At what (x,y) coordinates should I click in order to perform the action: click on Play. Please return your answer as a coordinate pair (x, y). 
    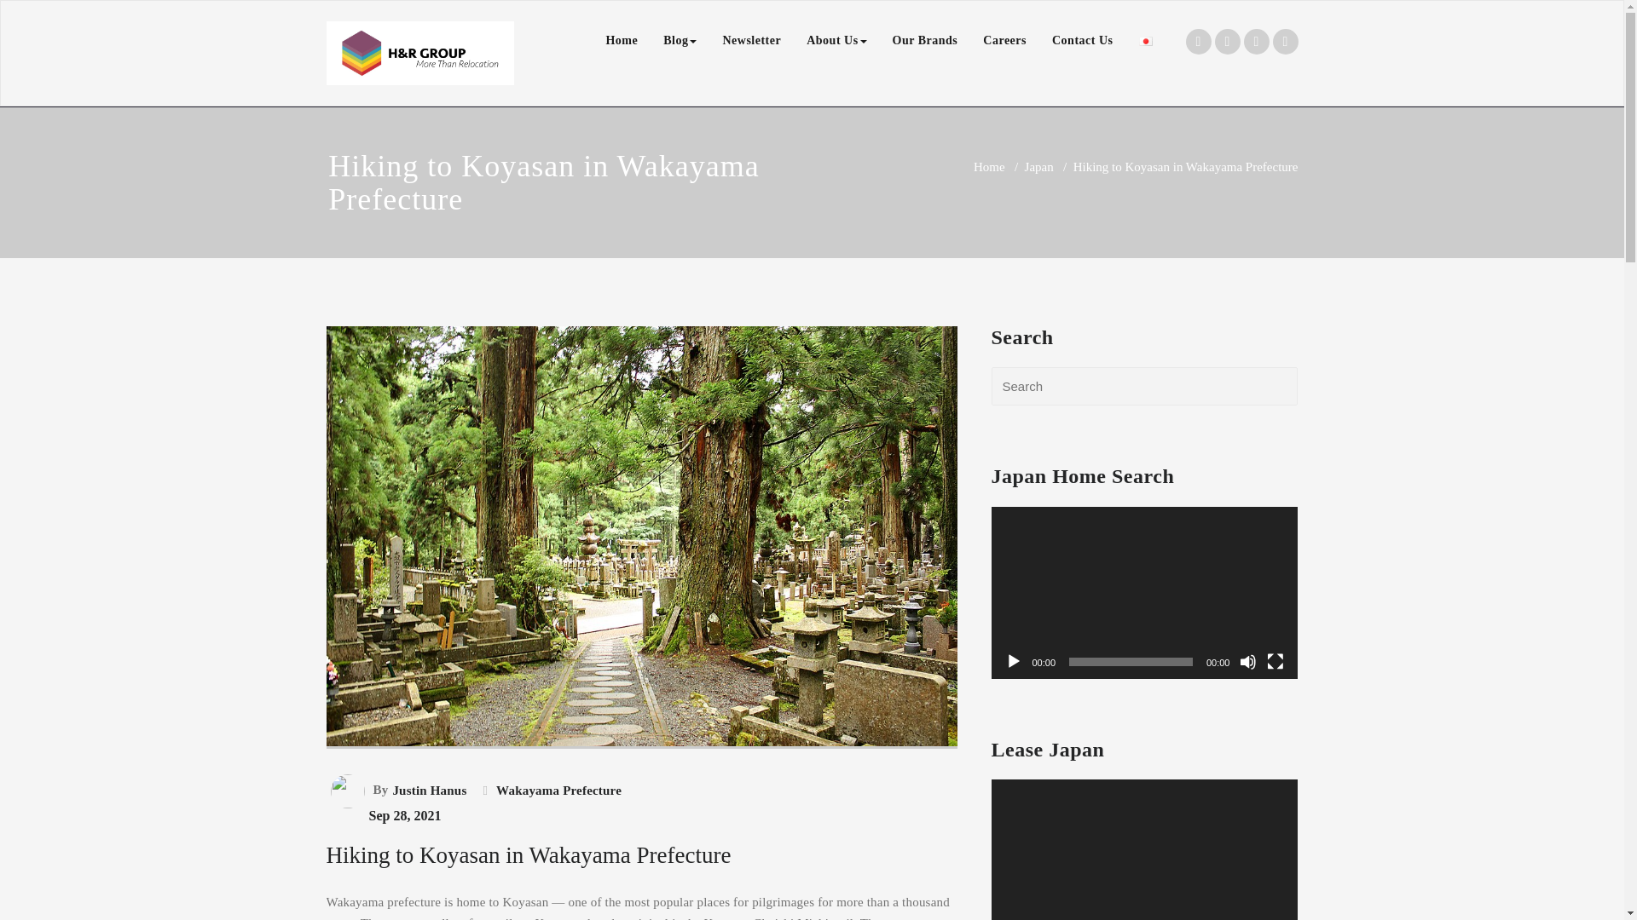
    Looking at the image, I should click on (1013, 661).